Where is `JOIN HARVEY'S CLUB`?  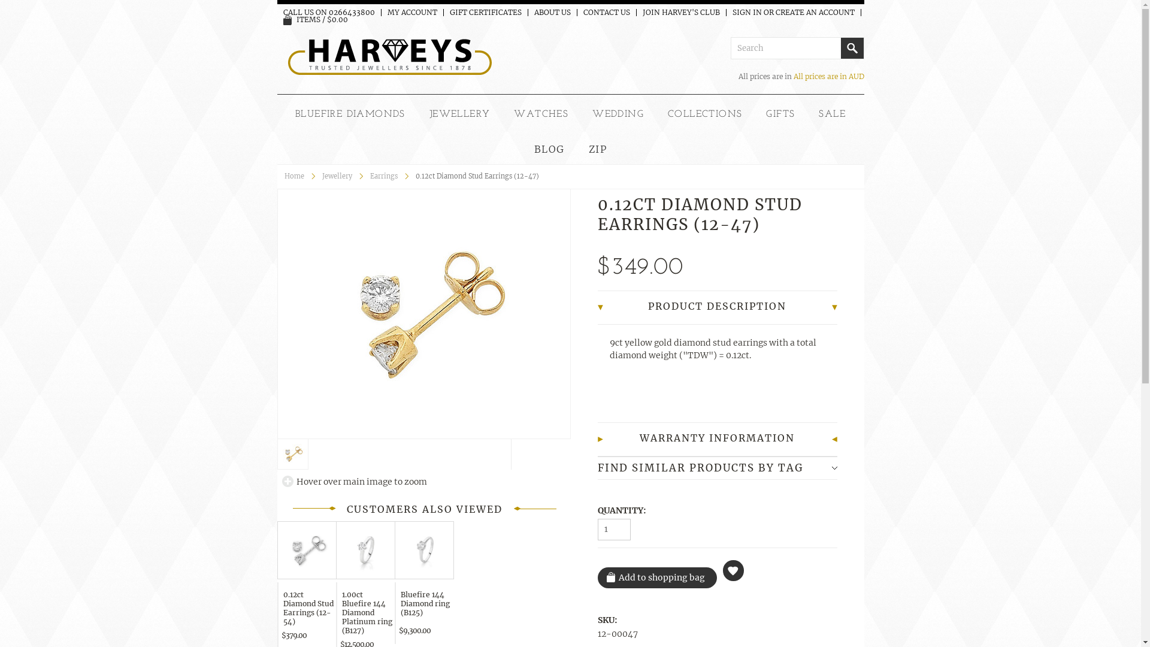
JOIN HARVEY'S CLUB is located at coordinates (680, 13).